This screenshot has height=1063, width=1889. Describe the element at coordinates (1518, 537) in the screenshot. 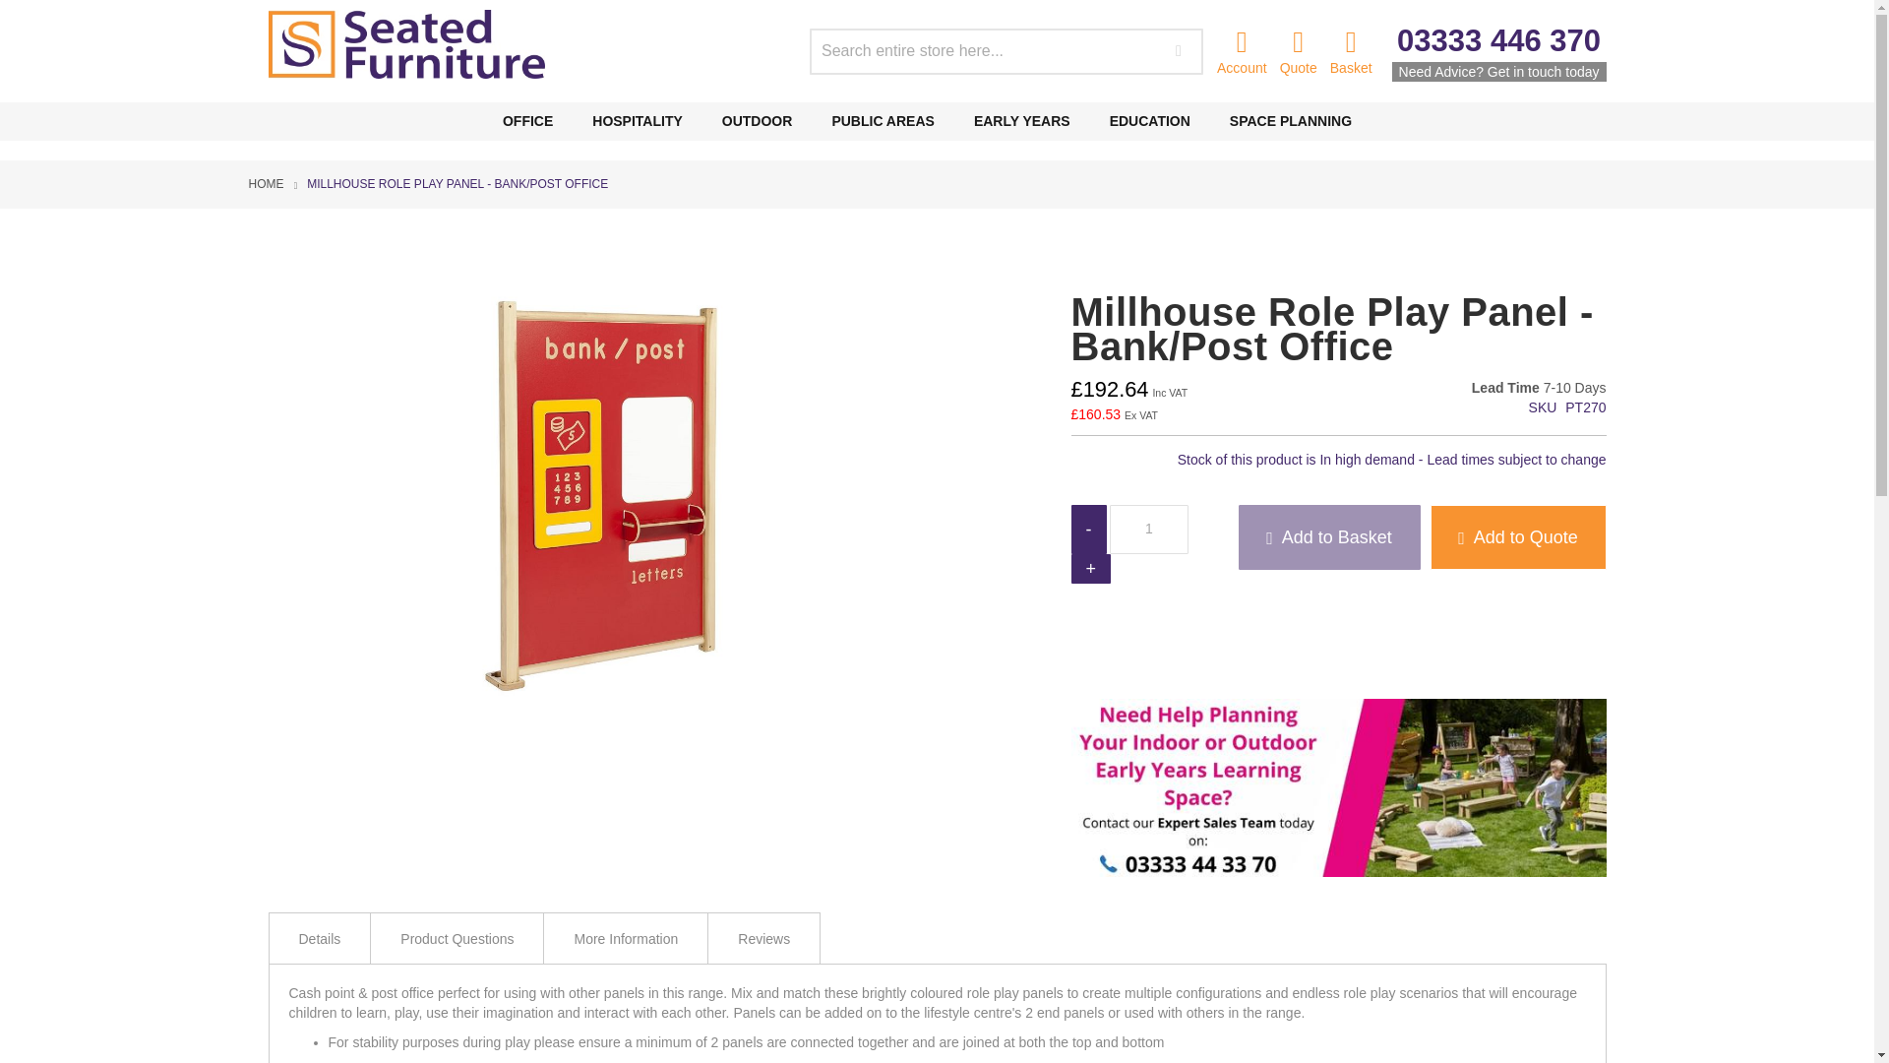

I see `Add to Quote` at that location.